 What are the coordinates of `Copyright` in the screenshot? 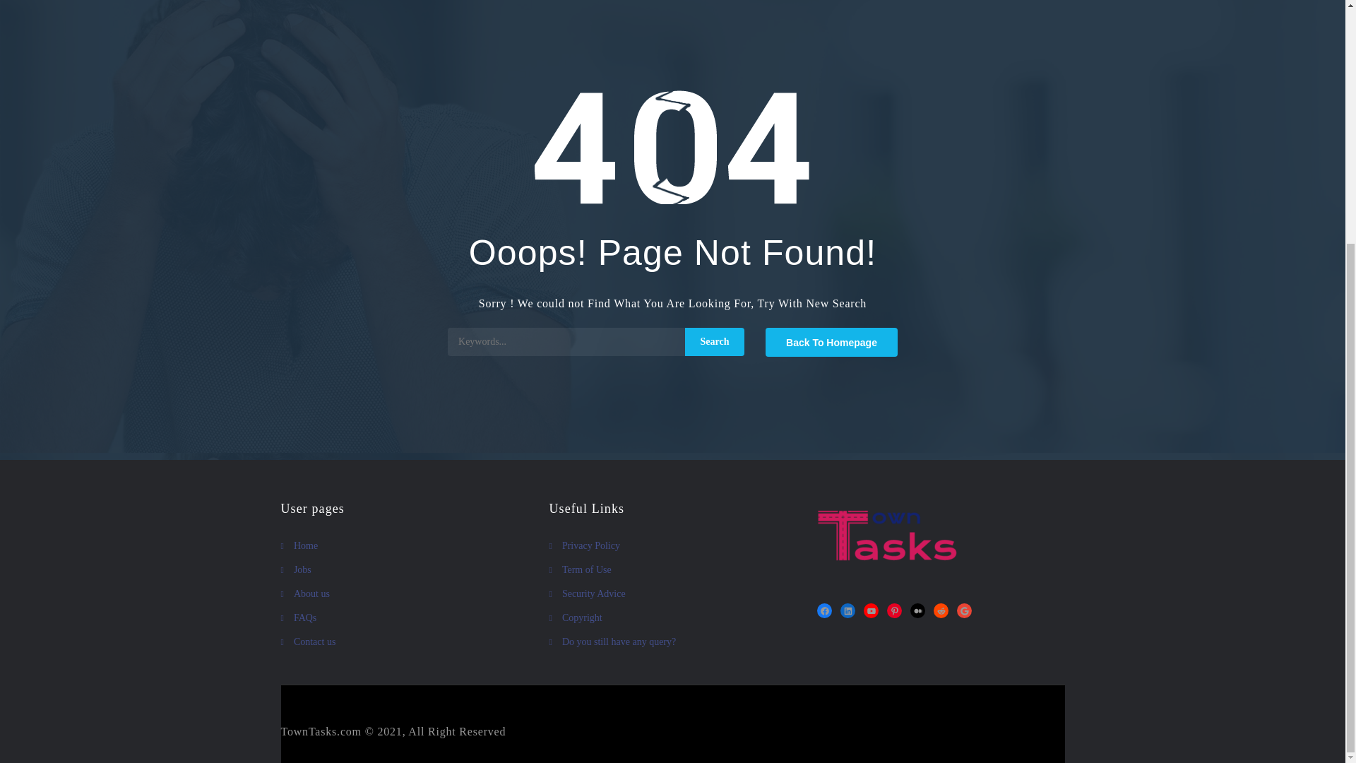 It's located at (672, 617).